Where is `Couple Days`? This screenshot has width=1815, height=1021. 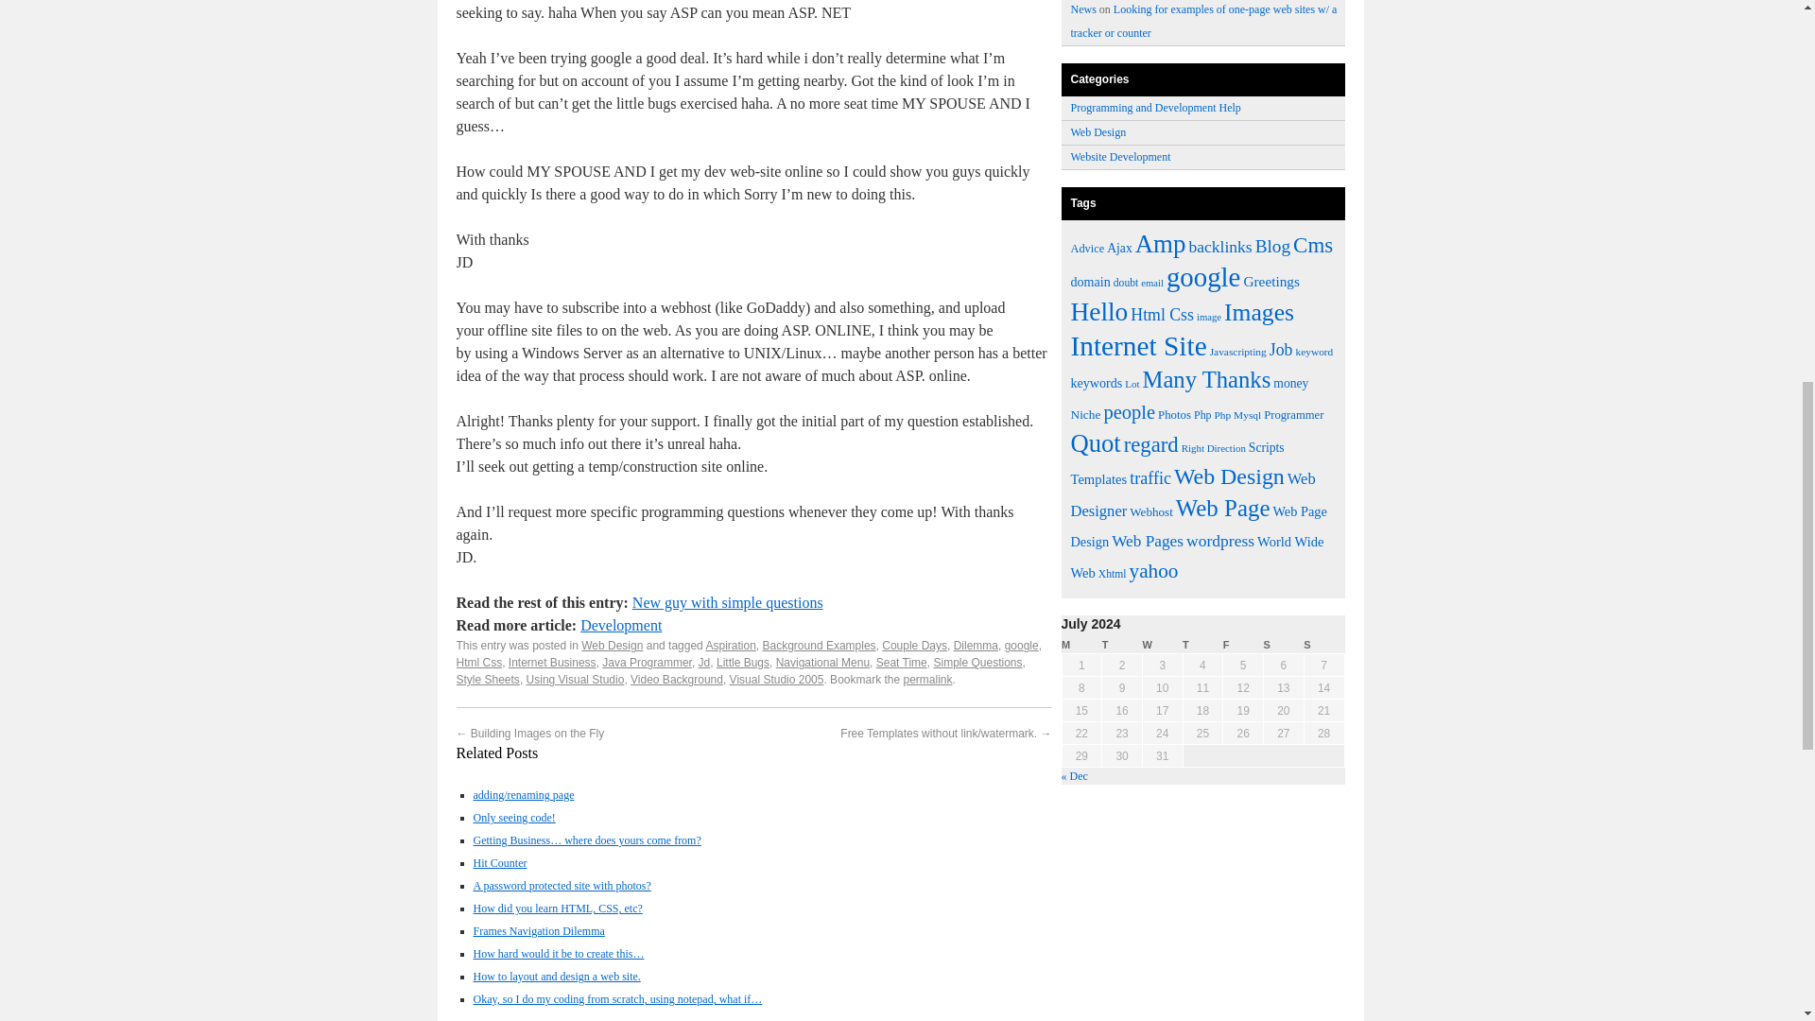 Couple Days is located at coordinates (915, 646).